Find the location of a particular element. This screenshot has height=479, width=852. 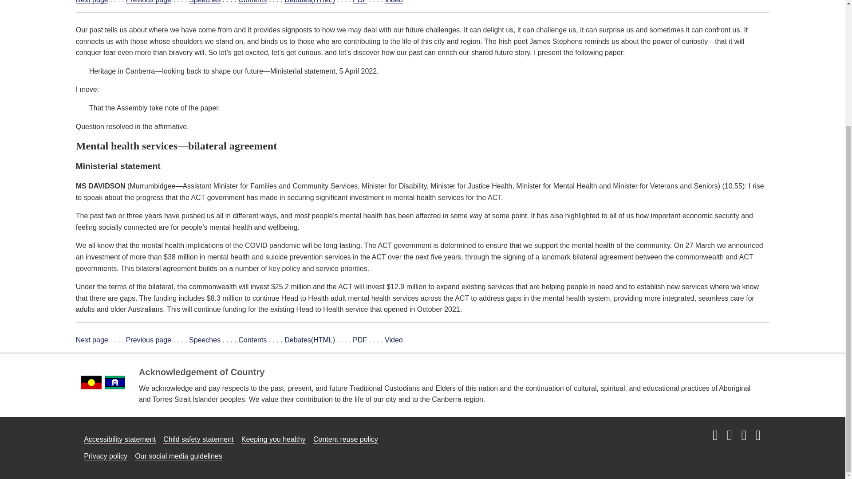

Content reuse policy is located at coordinates (346, 439).